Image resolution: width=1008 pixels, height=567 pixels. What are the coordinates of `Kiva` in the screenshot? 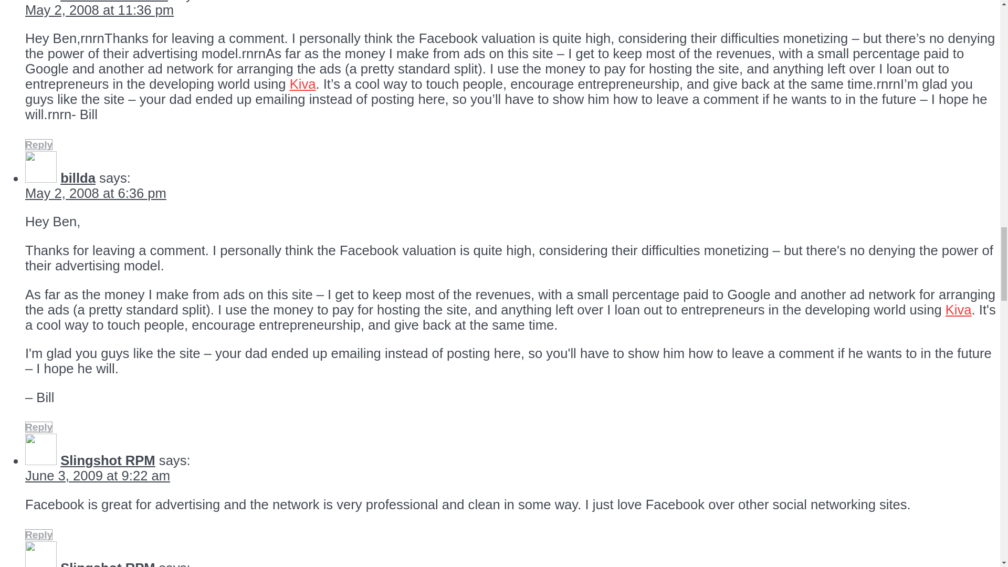 It's located at (303, 83).